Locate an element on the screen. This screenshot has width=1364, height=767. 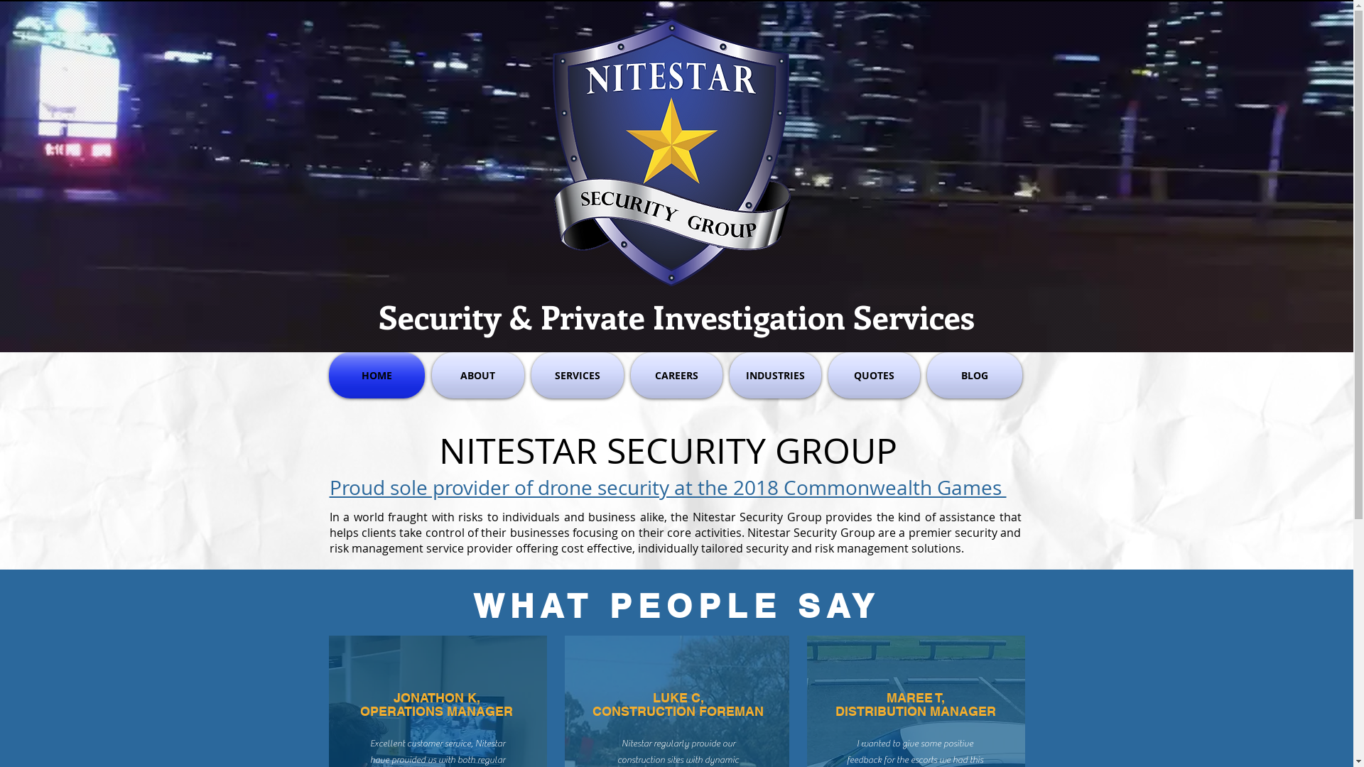
QUOTES is located at coordinates (941, 77).